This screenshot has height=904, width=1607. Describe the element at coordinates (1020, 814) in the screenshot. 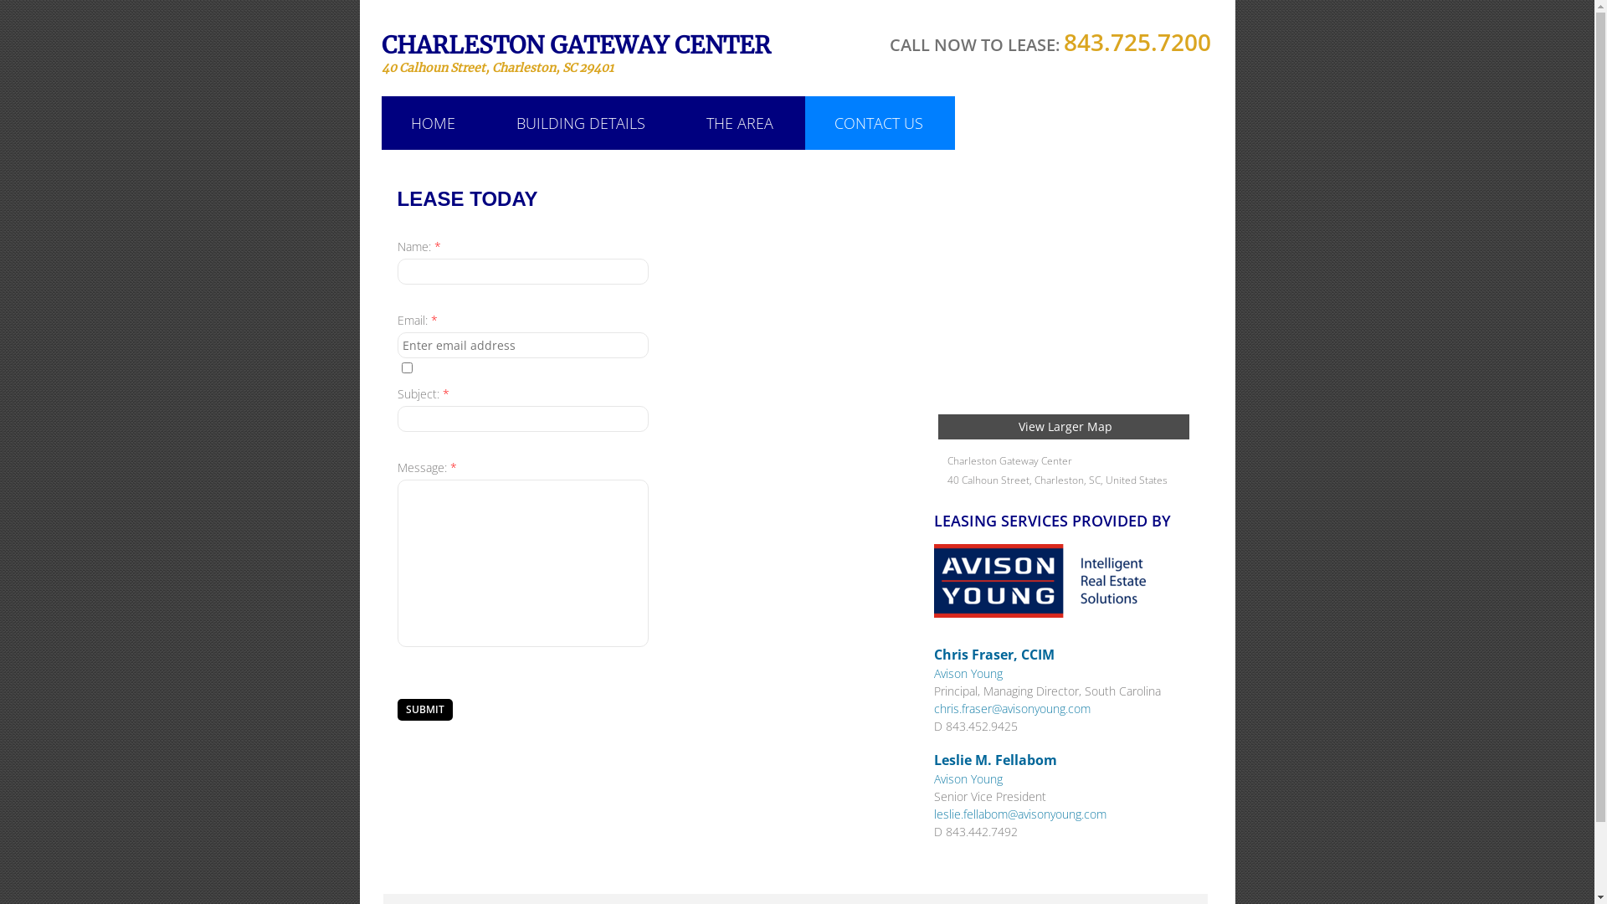

I see `leslie.fellabom@avisonyoung.com` at that location.